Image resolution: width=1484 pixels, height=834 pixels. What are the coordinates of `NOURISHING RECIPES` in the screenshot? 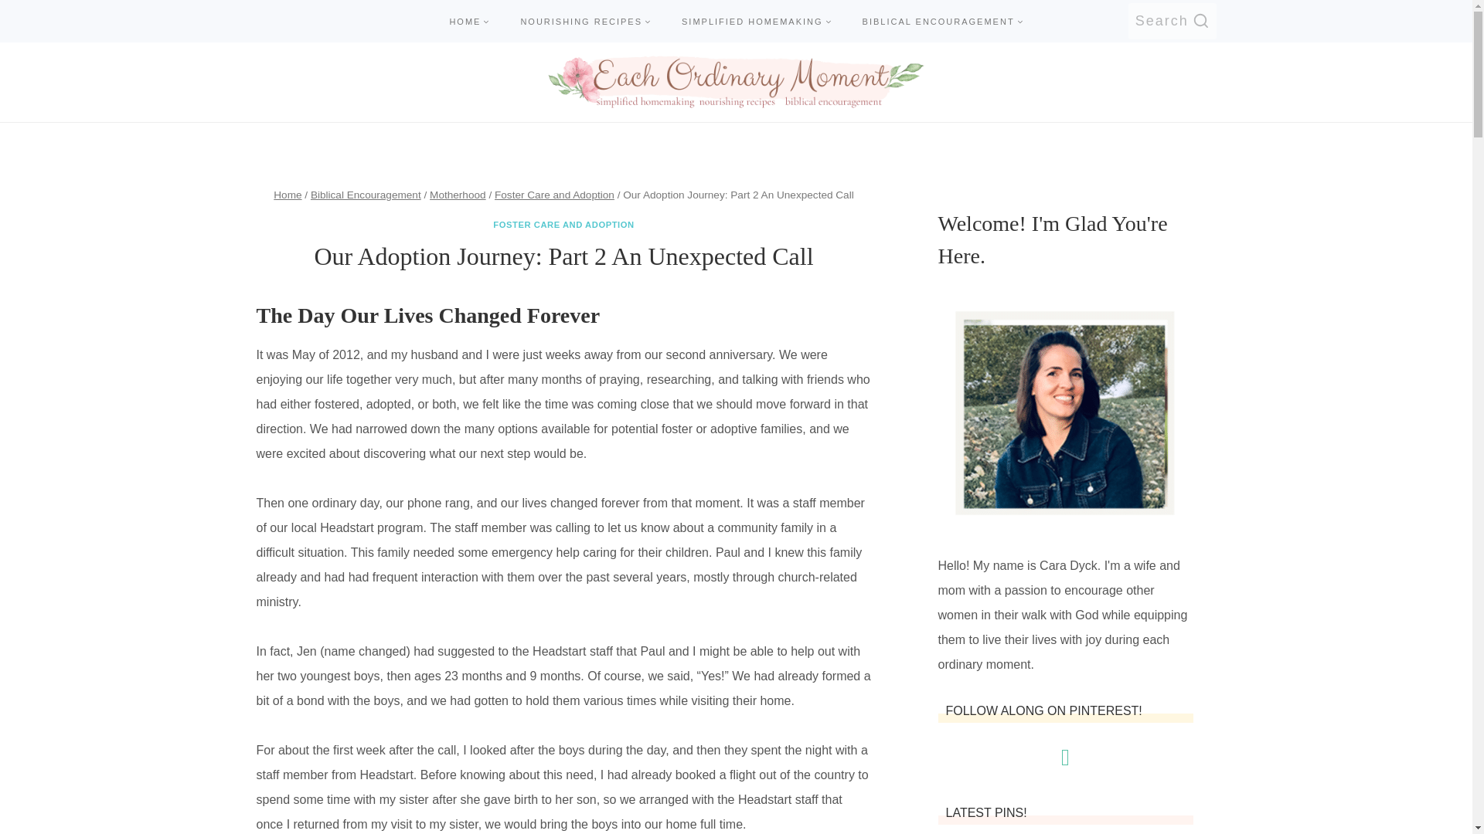 It's located at (585, 21).